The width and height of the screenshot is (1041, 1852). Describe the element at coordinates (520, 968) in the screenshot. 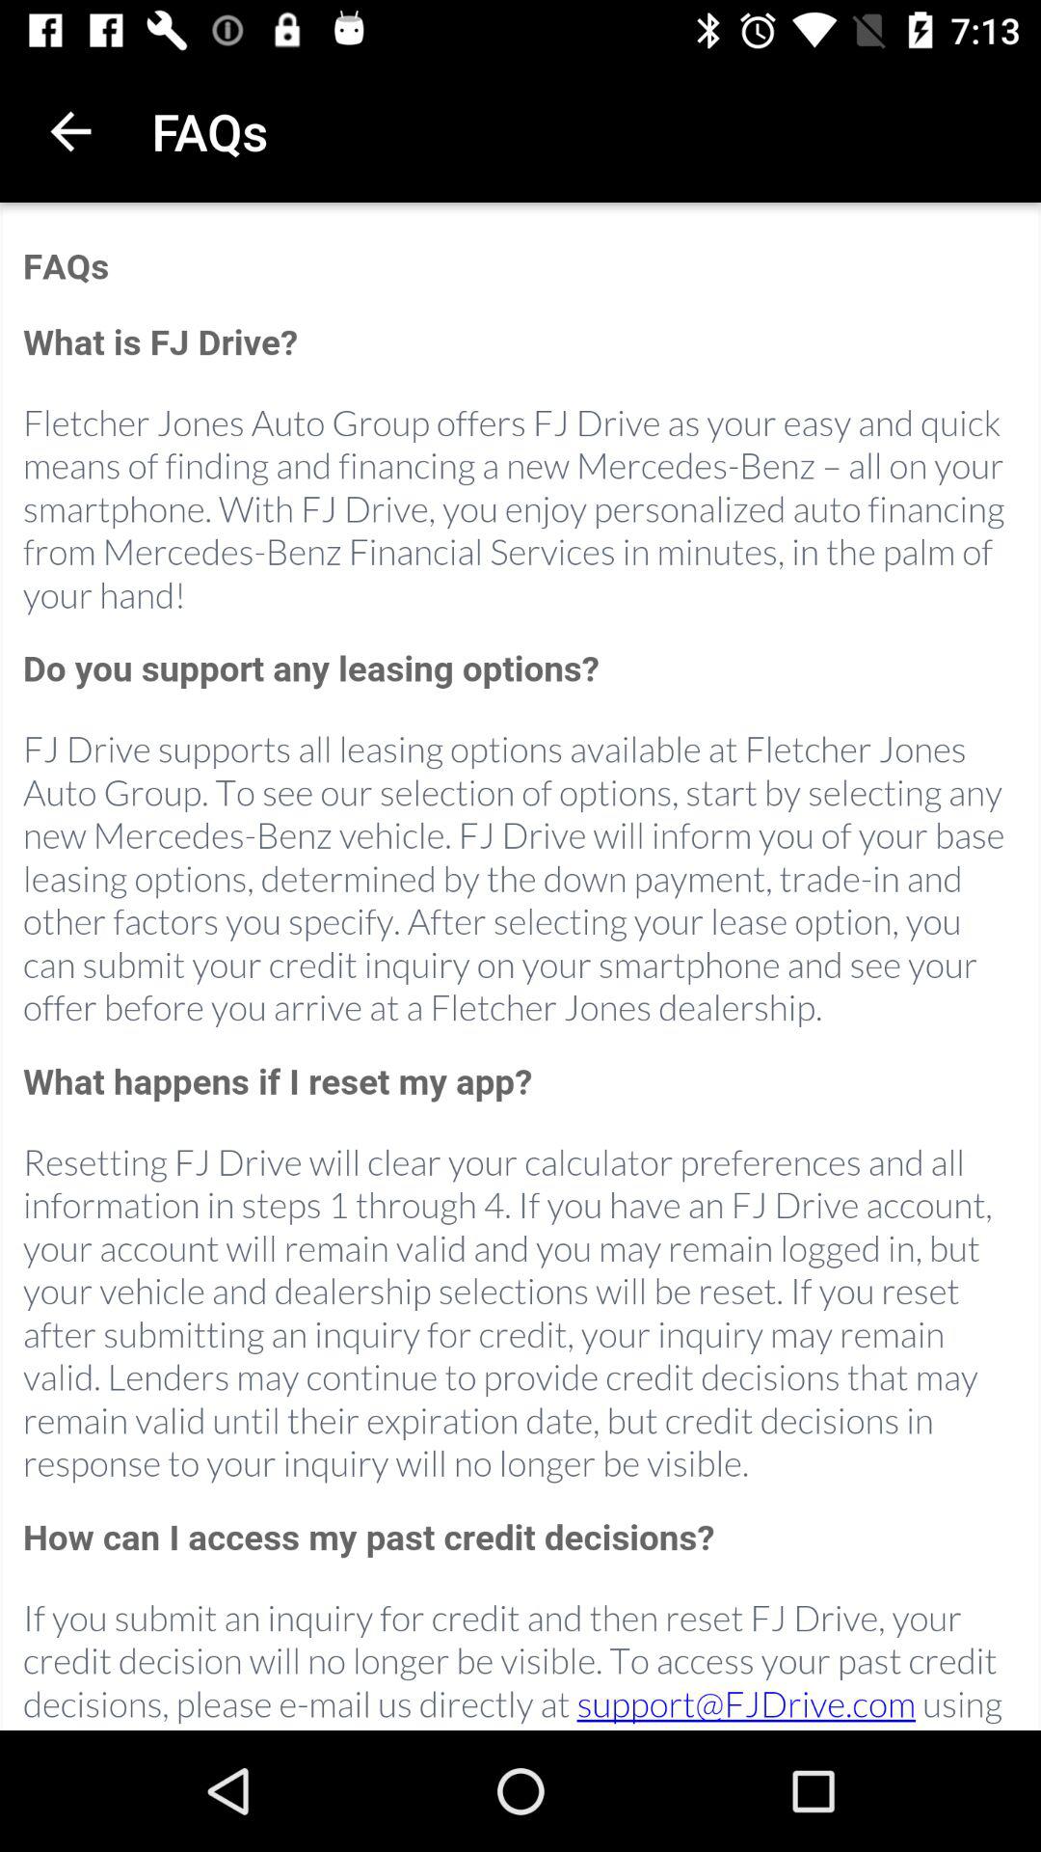

I see `main page` at that location.